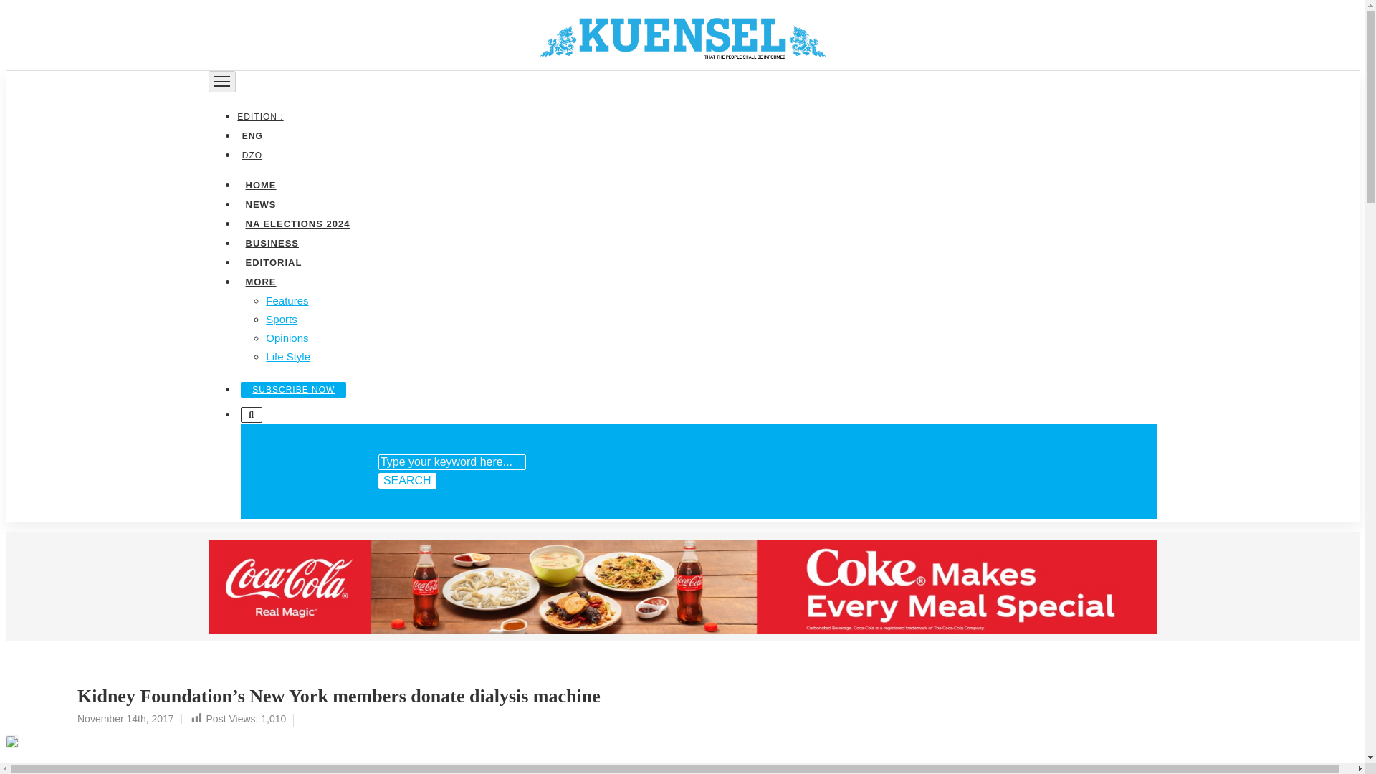  I want to click on DZO, so click(252, 155).